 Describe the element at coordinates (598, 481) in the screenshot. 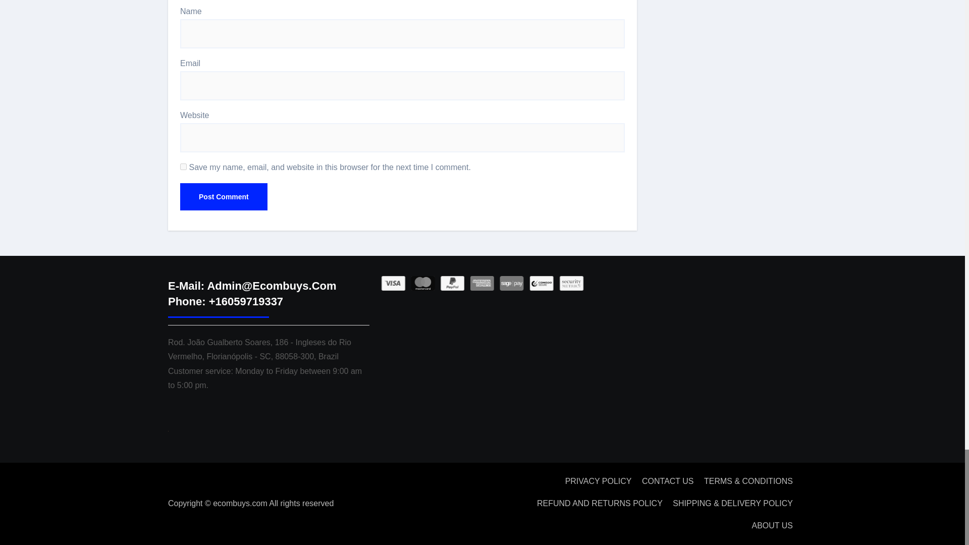

I see `PRIVACY POLICY` at that location.